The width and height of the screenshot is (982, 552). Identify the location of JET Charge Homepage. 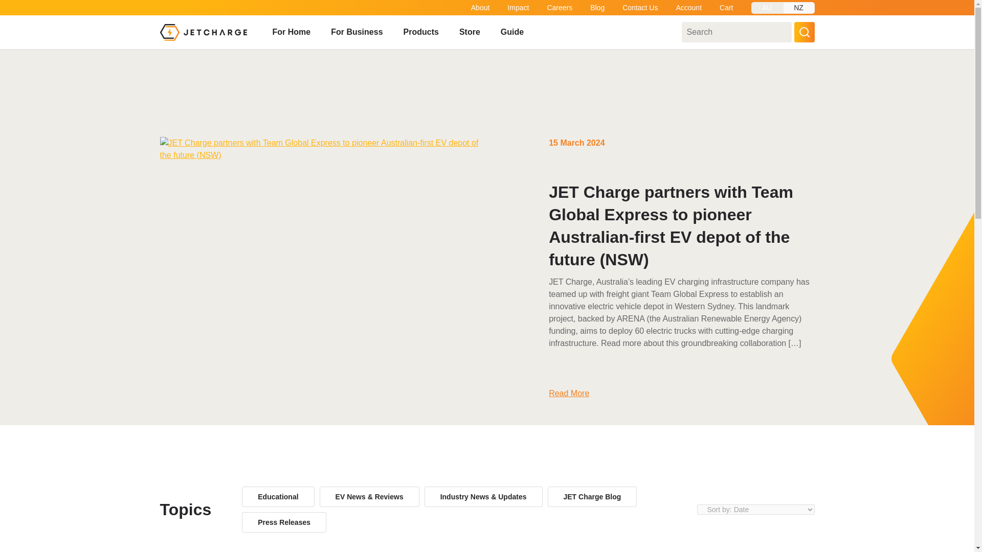
(203, 32).